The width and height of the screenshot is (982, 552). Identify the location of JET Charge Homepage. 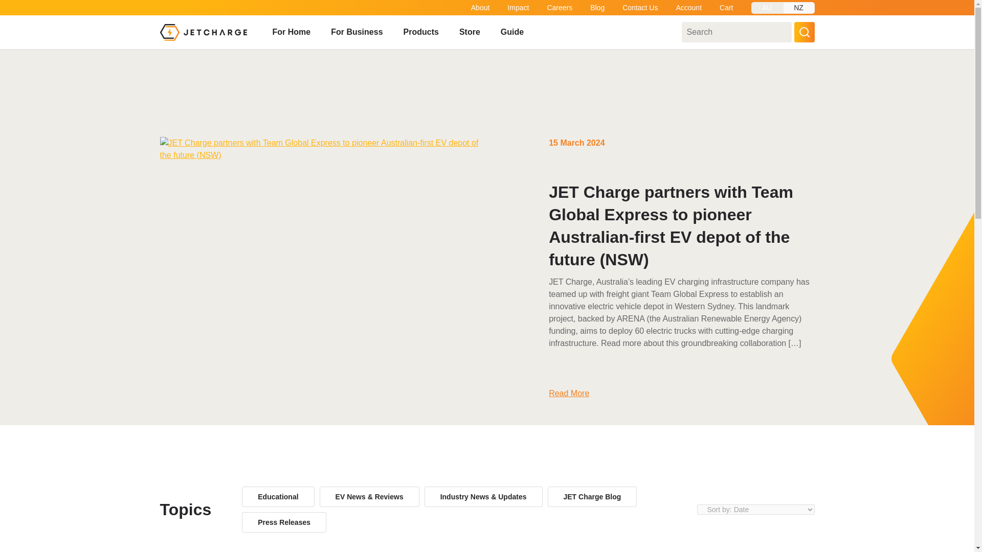
(203, 32).